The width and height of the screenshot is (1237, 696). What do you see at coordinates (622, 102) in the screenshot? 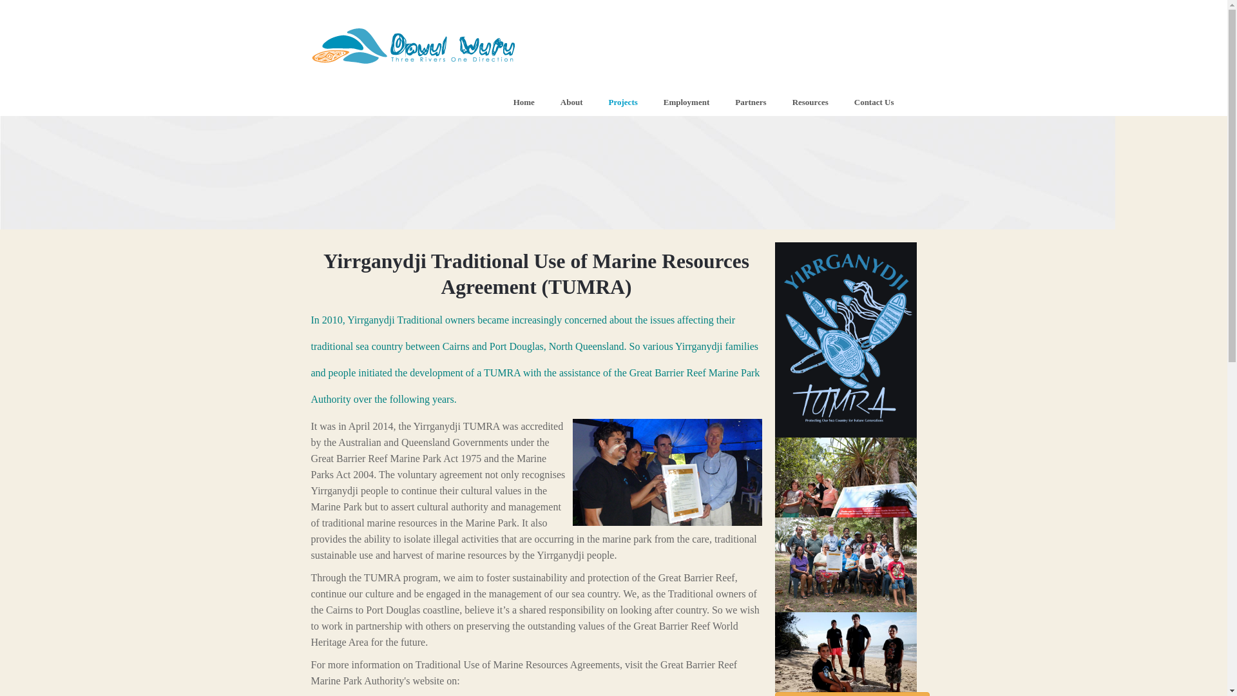
I see `Projects` at bounding box center [622, 102].